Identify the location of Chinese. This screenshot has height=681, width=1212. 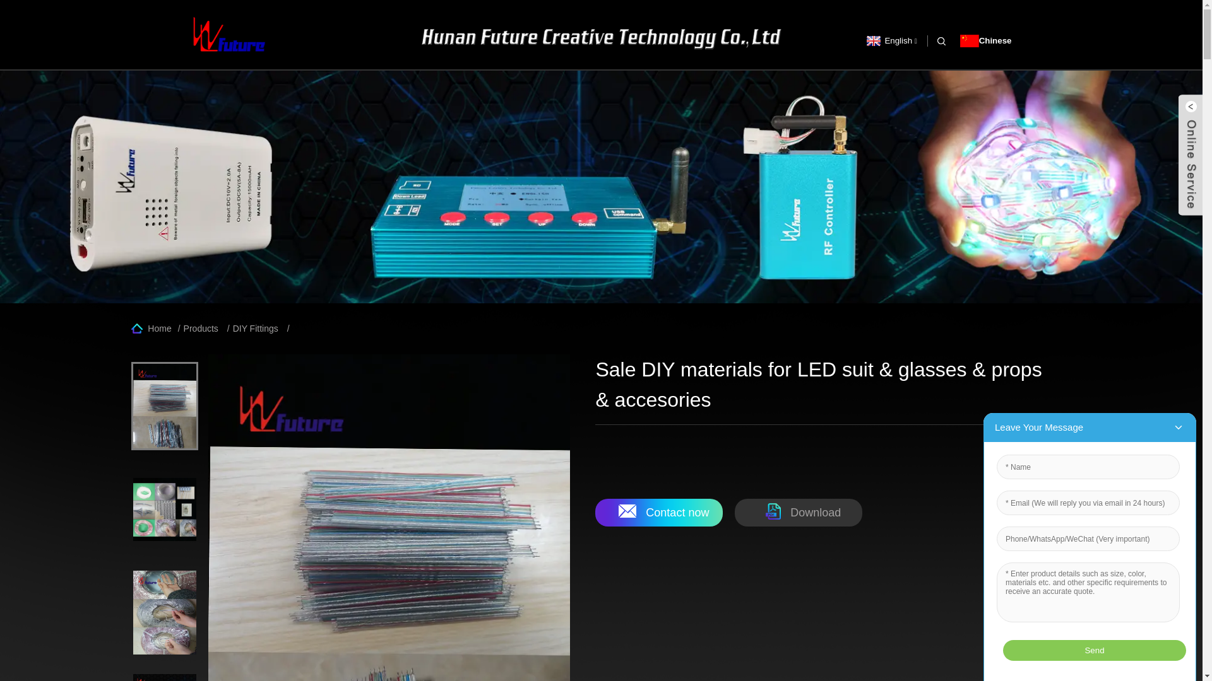
(986, 40).